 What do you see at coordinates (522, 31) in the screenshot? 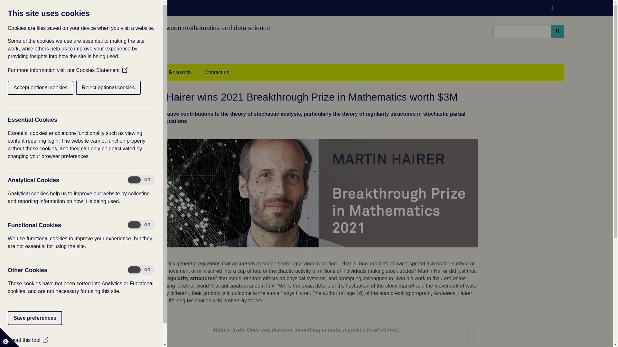
I see `Enter the terms you wish to search for` at bounding box center [522, 31].